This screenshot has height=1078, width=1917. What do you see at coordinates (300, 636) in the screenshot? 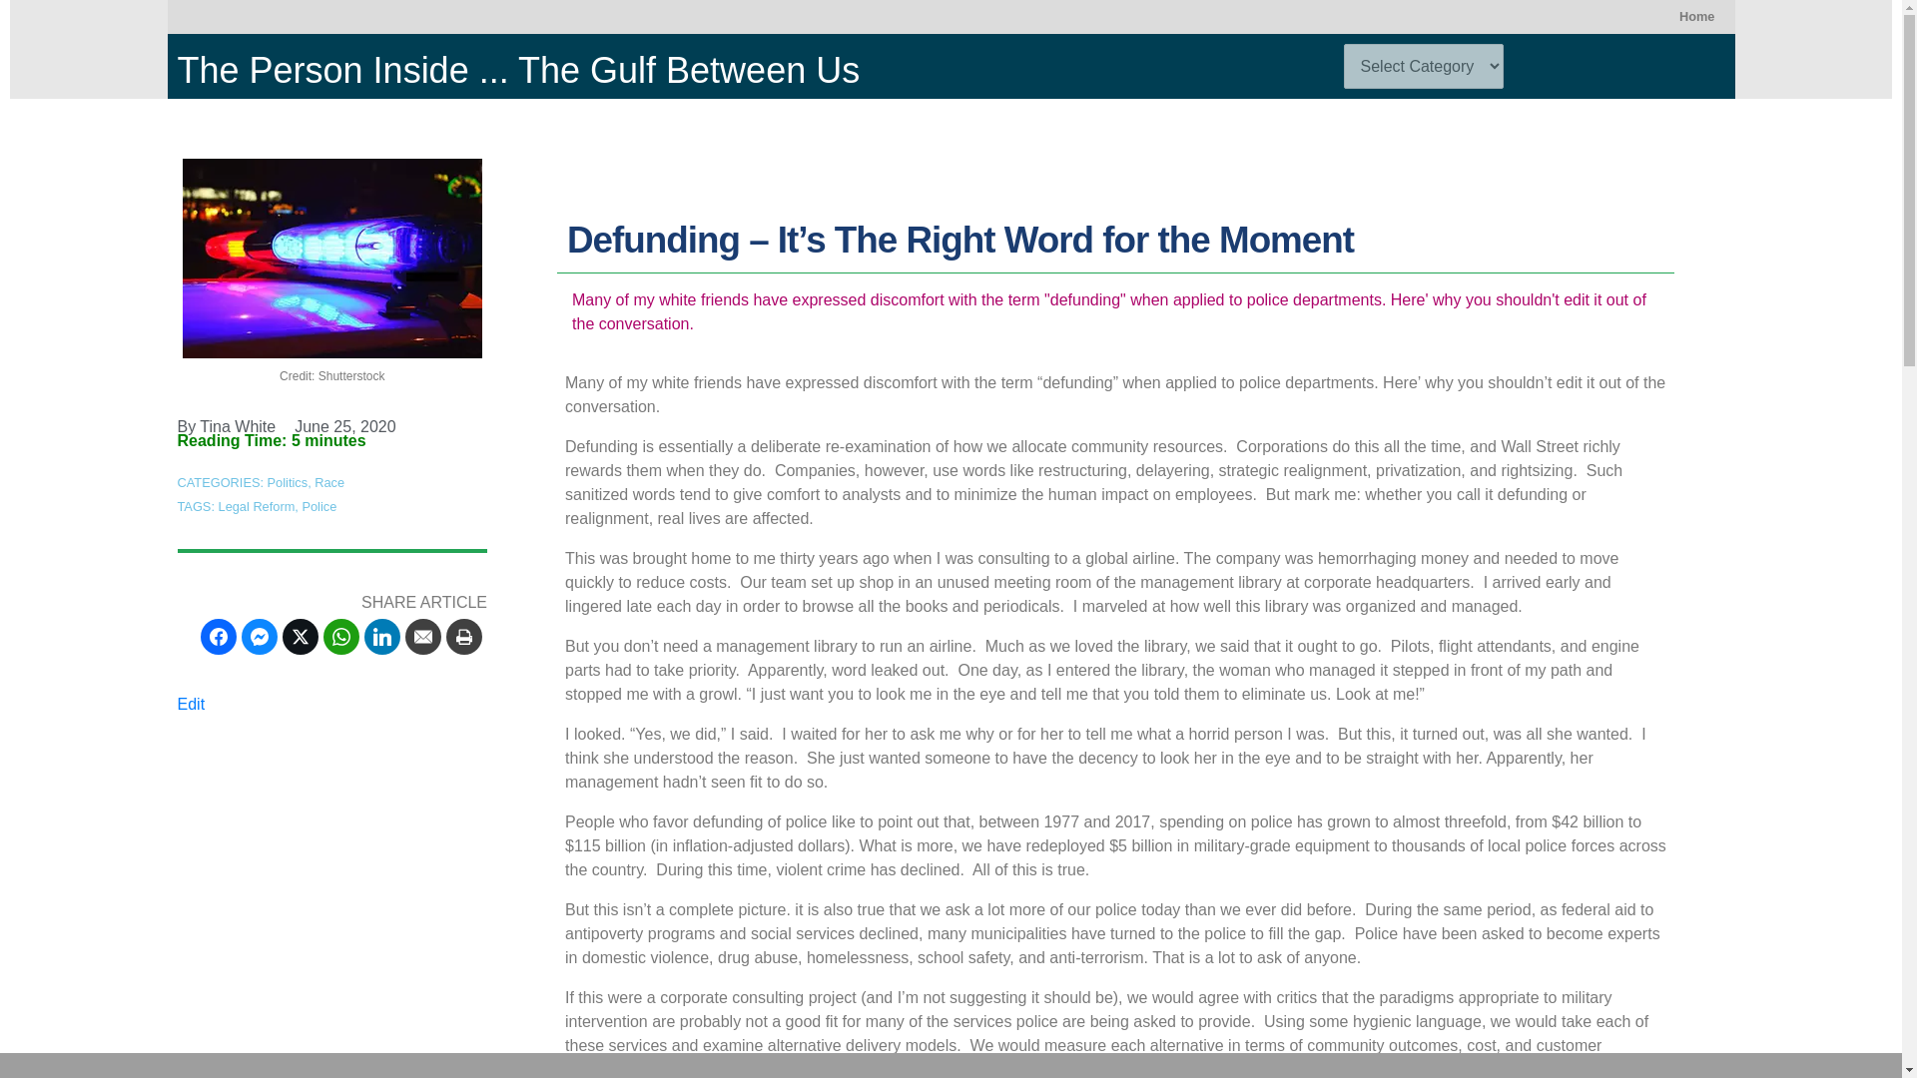
I see `Share on Twitter` at bounding box center [300, 636].